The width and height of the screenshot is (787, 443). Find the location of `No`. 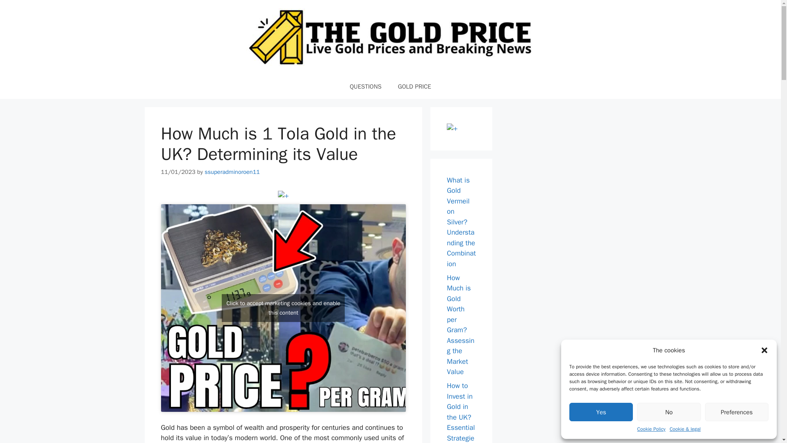

No is located at coordinates (668, 412).